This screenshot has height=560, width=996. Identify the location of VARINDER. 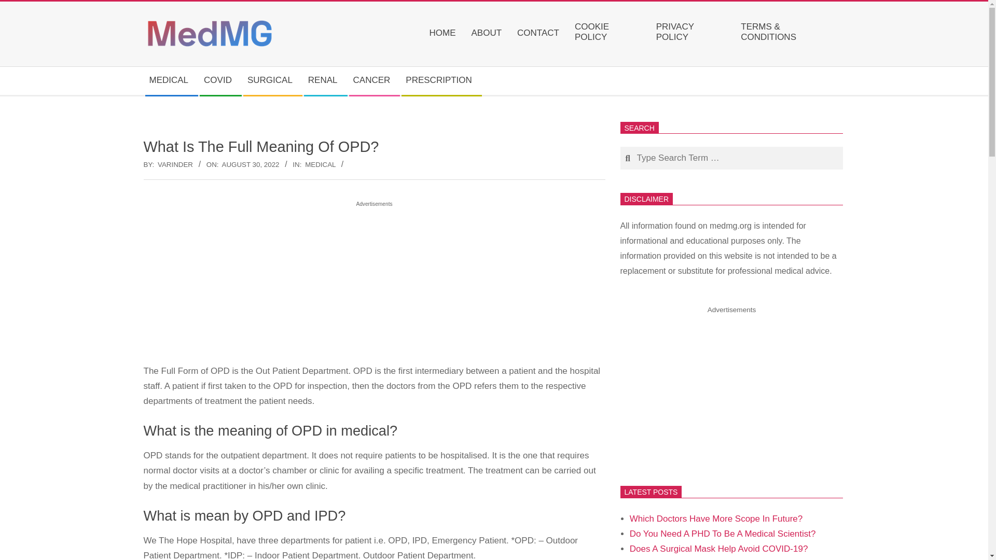
(175, 164).